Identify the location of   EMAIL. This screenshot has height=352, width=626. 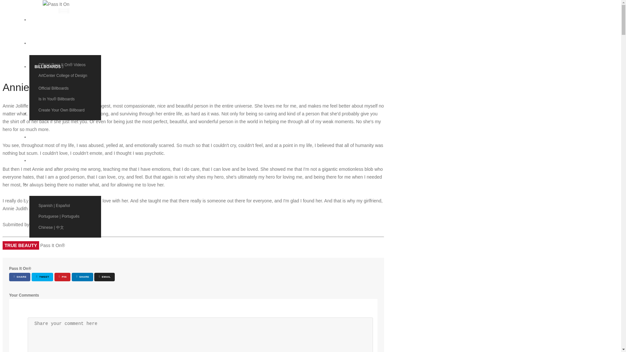
(104, 277).